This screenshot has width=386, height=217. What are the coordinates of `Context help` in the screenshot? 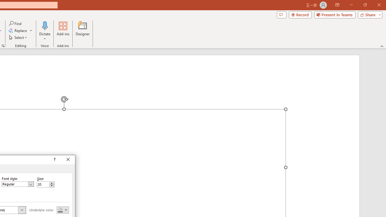 It's located at (54, 160).